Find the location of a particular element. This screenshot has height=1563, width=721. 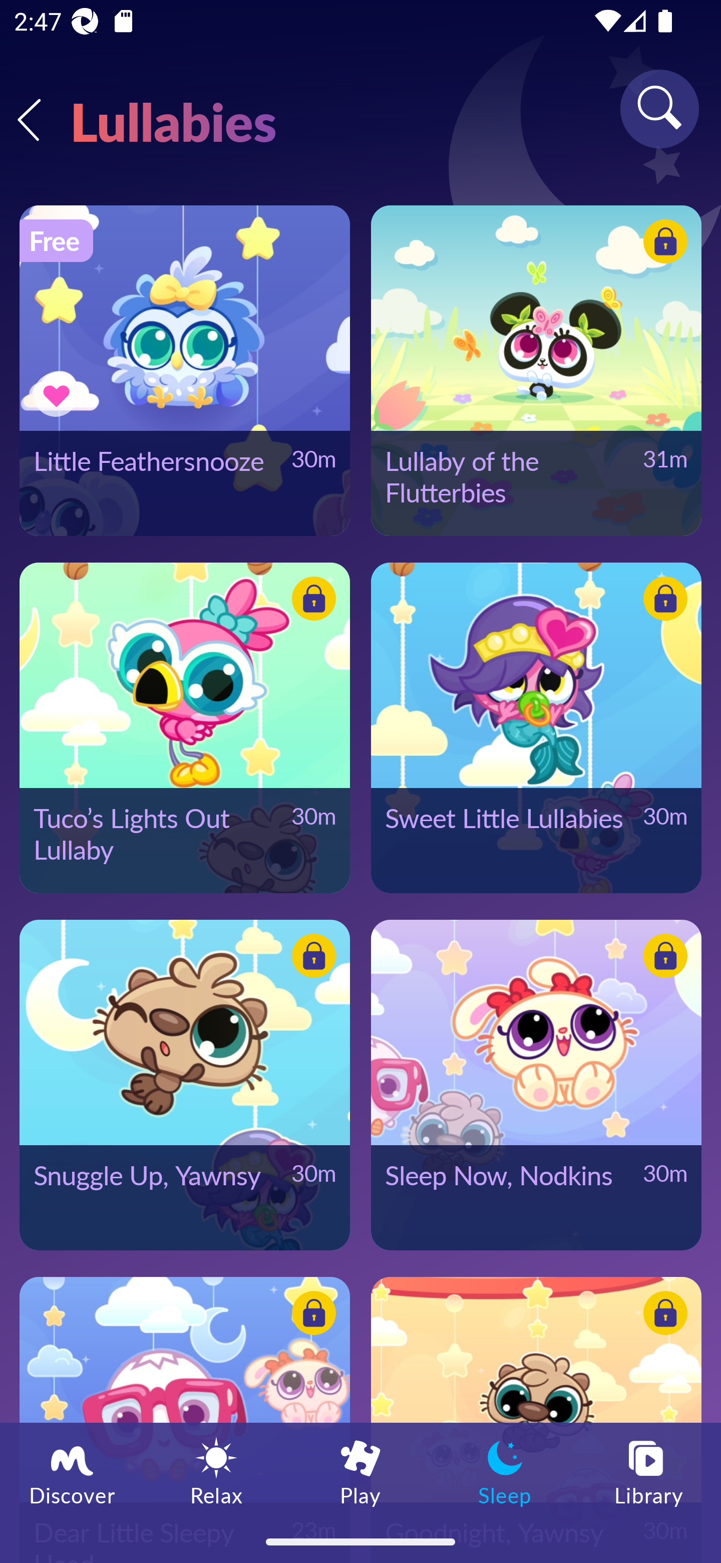

Featured Content Button Goodnight, Yawnsy 30m is located at coordinates (536, 1420).